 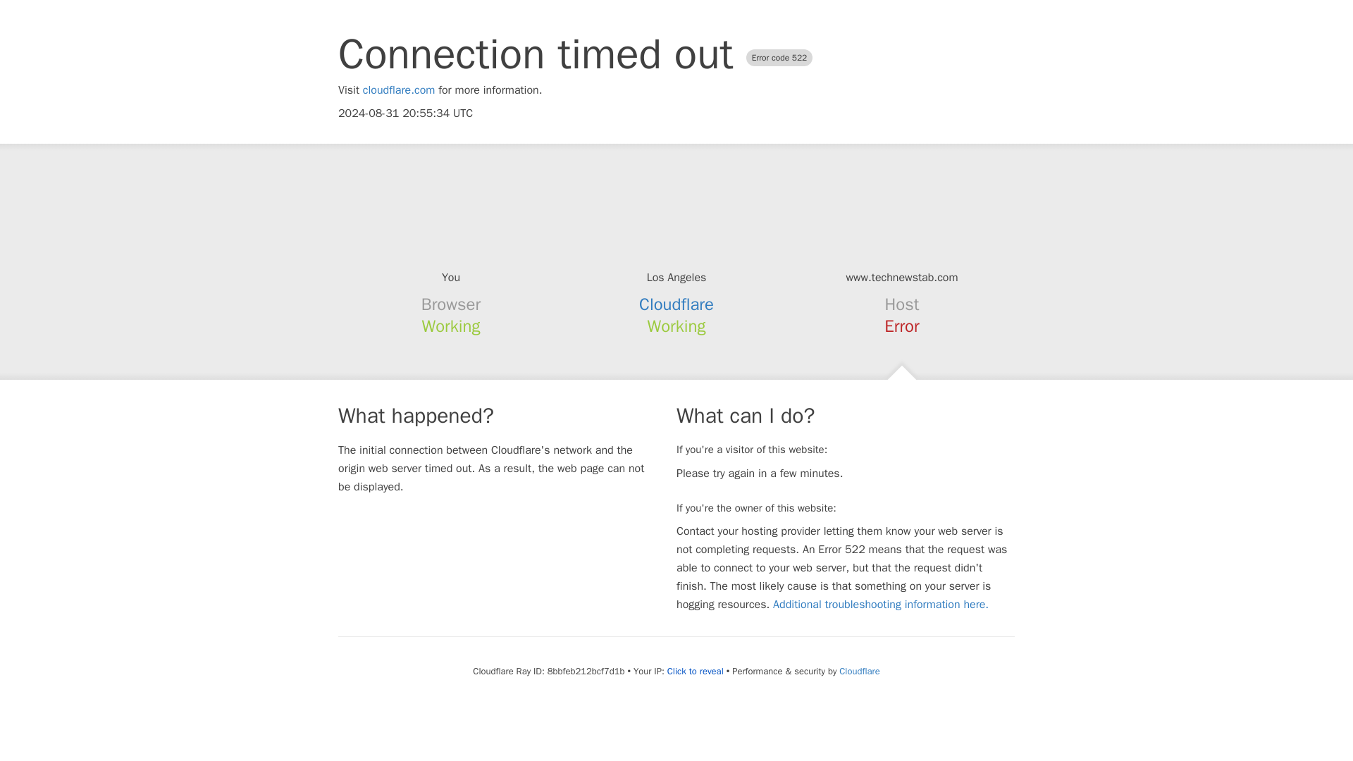 What do you see at coordinates (881, 605) in the screenshot?
I see `Additional troubleshooting information here.` at bounding box center [881, 605].